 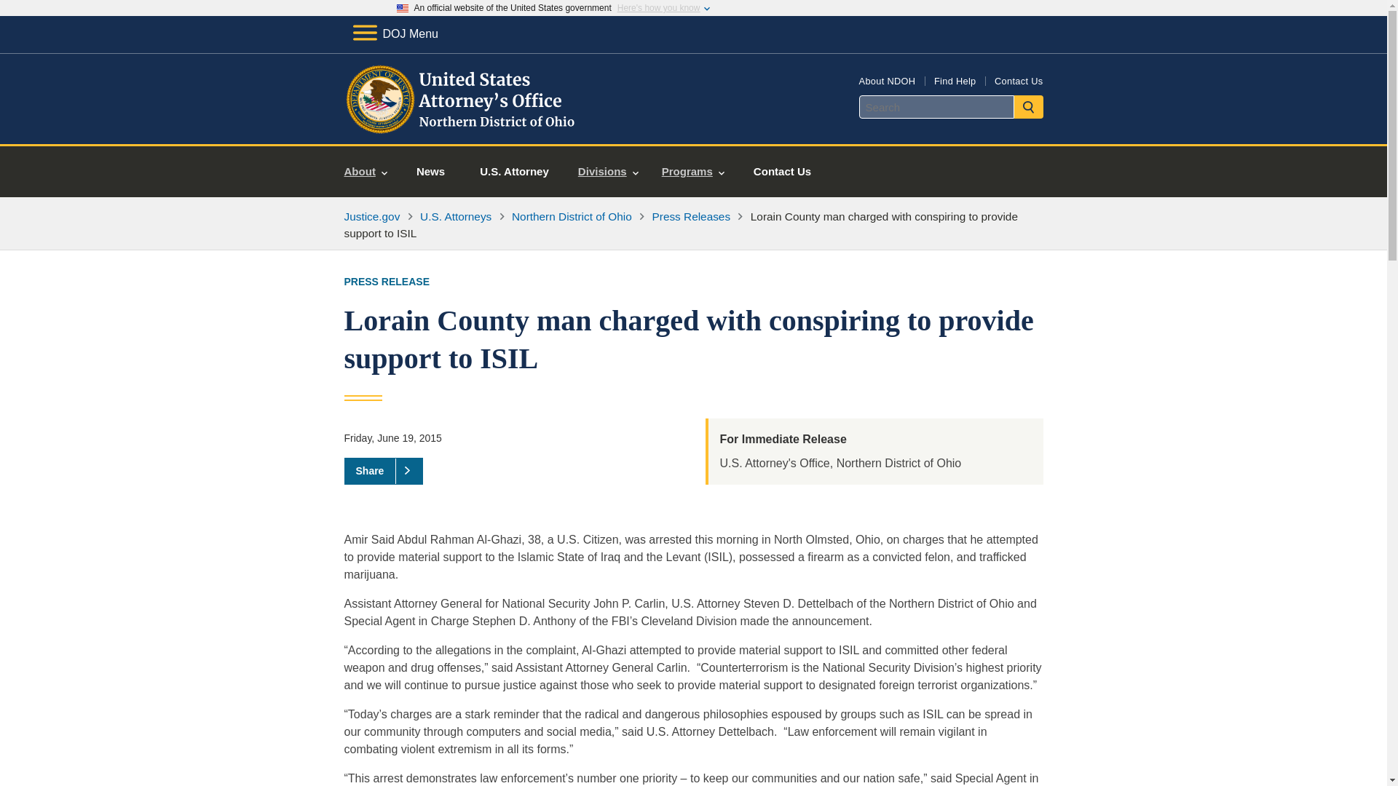 What do you see at coordinates (395, 33) in the screenshot?
I see `DOJ Menu` at bounding box center [395, 33].